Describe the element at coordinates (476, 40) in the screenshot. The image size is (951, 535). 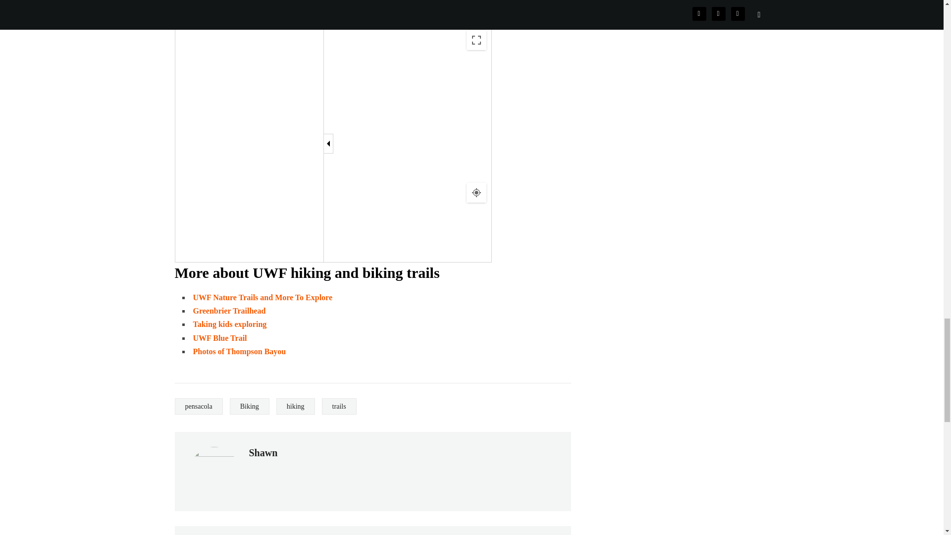
I see `Toggle fullscreen view` at that location.